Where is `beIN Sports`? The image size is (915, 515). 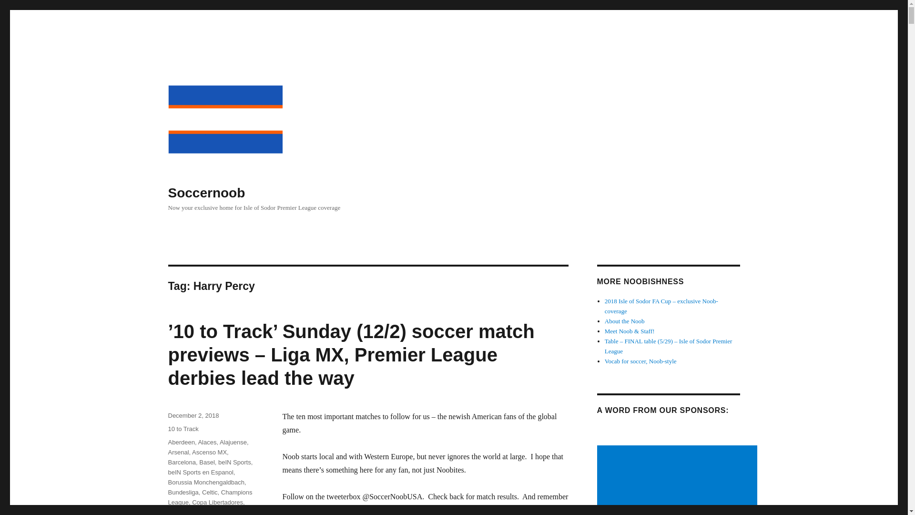 beIN Sports is located at coordinates (234, 463).